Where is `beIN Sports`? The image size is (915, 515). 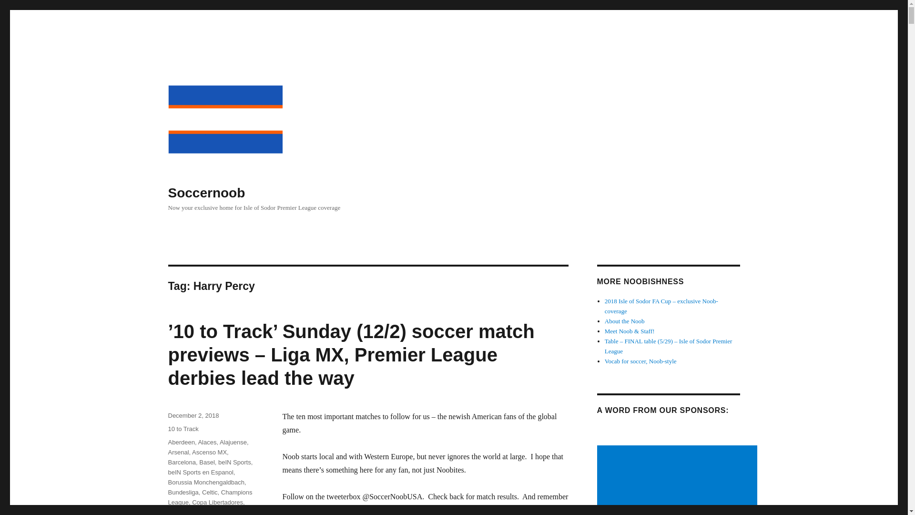 beIN Sports is located at coordinates (234, 463).